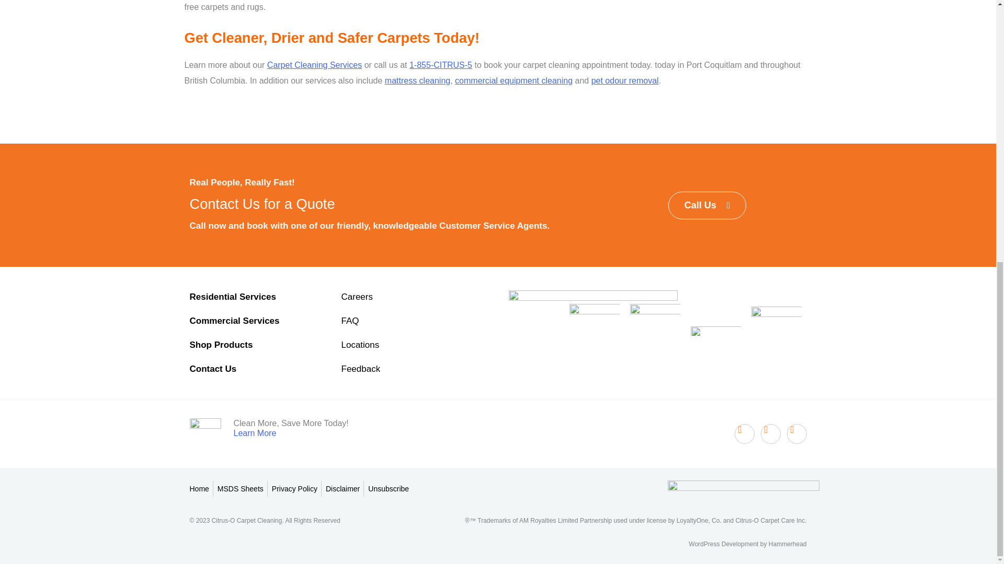 The height and width of the screenshot is (564, 1004). Describe the element at coordinates (514, 80) in the screenshot. I see `commercial carpet cleaning` at that location.